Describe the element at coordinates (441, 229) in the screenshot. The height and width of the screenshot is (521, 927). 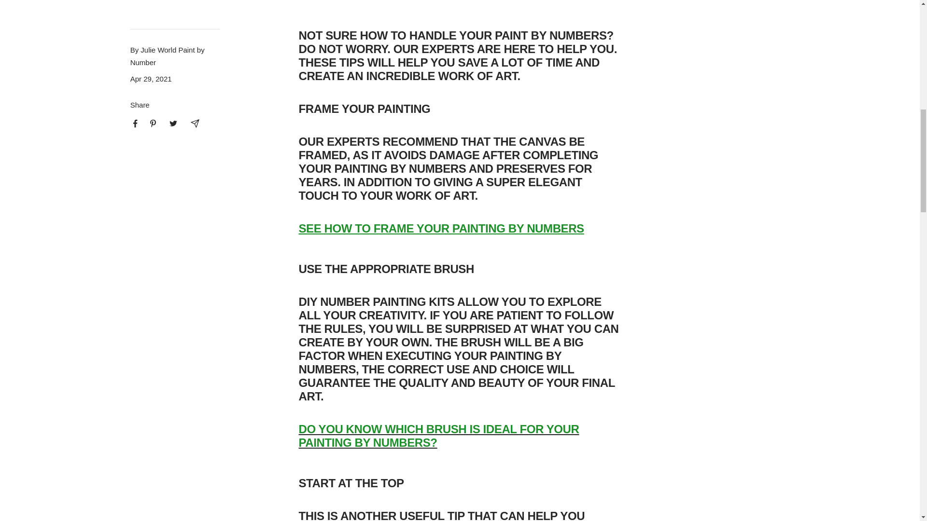
I see `SEE HOW TO FRAME YOUR PAINTING BY NUMBERS` at that location.